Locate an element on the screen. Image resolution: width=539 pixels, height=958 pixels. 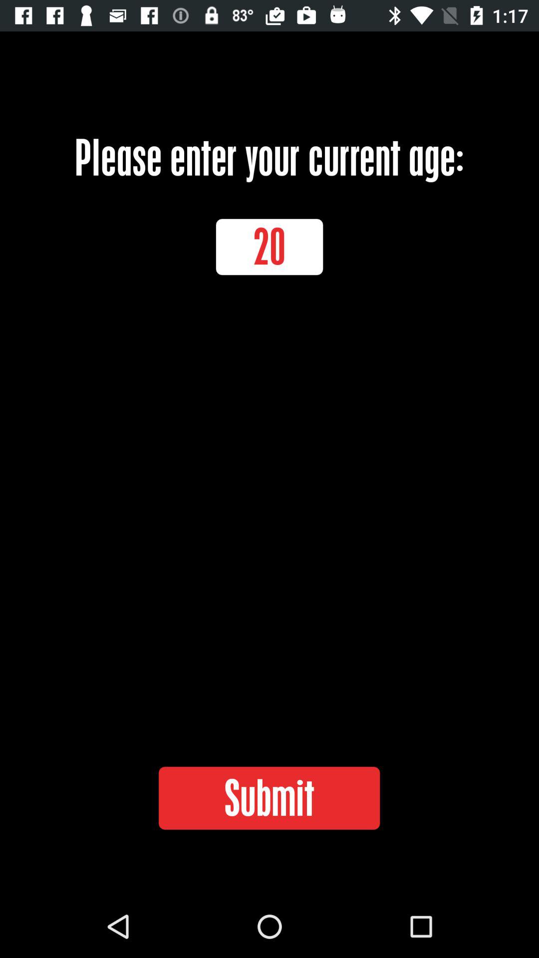
turn on the item above submit icon is located at coordinates (269, 246).